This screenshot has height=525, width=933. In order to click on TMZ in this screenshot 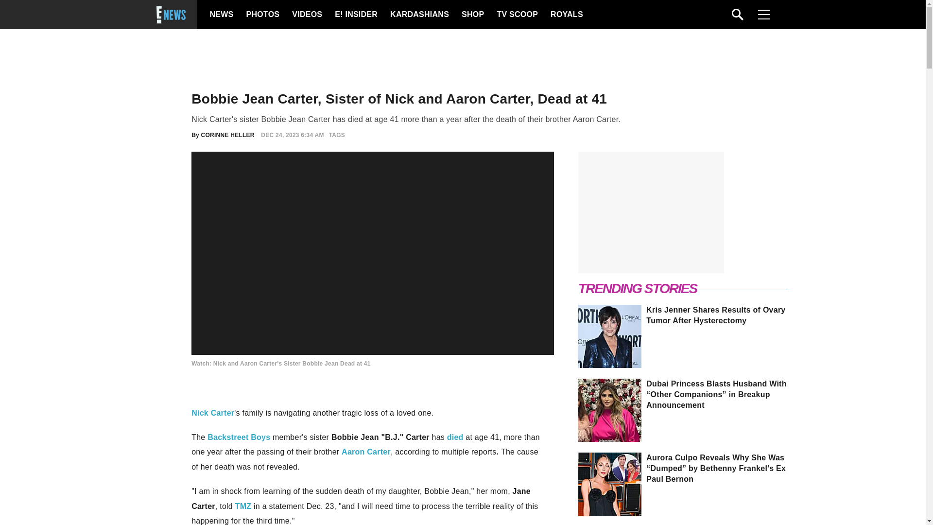, I will do `click(243, 506)`.